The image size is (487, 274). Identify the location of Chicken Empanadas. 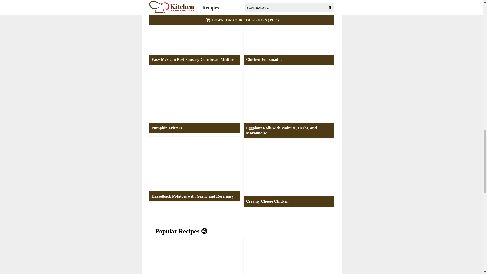
(264, 59).